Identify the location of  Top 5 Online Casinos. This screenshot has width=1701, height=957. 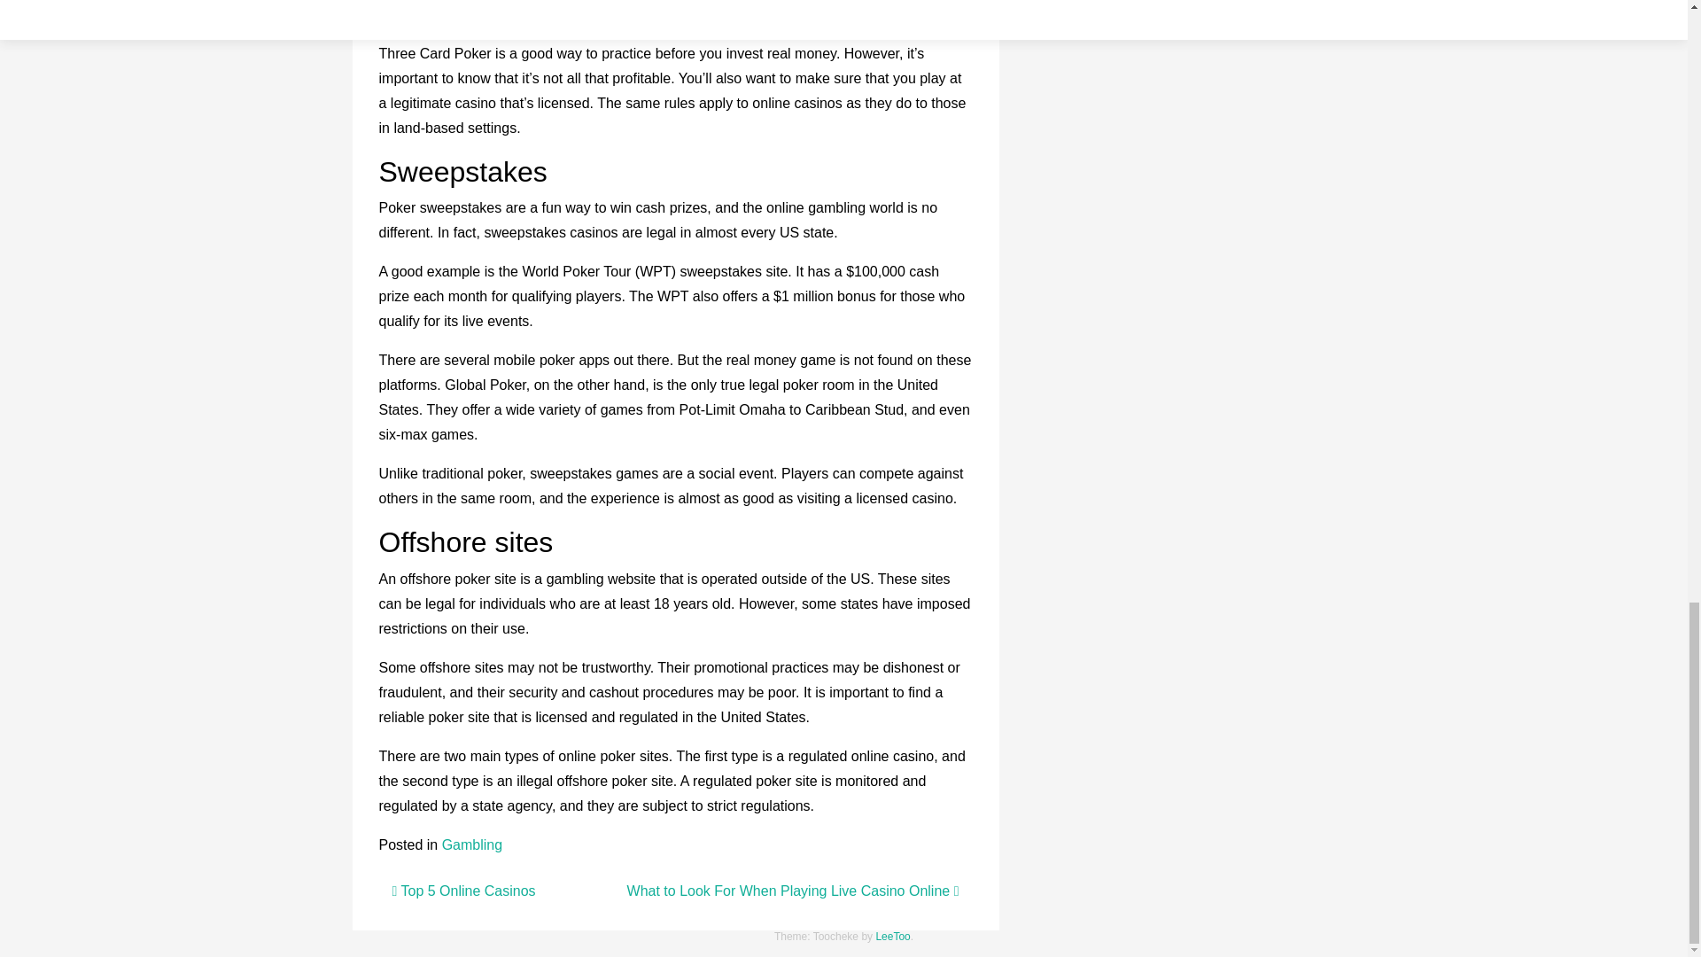
(462, 891).